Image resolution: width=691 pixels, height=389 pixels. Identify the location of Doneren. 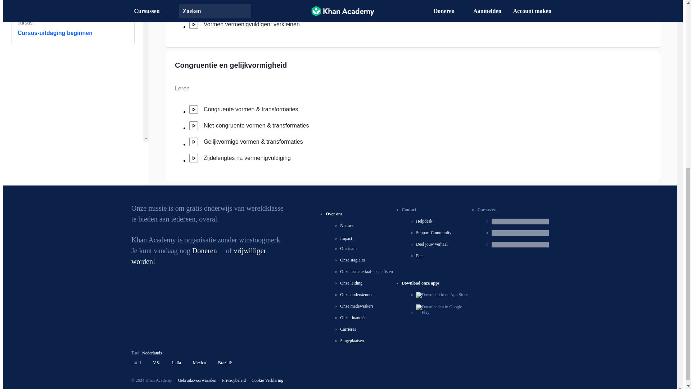
(208, 251).